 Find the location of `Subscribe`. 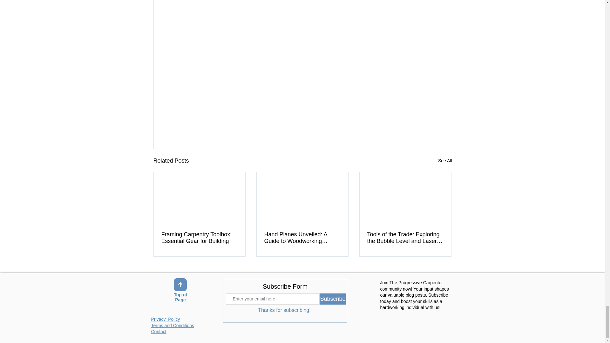

Subscribe is located at coordinates (333, 299).